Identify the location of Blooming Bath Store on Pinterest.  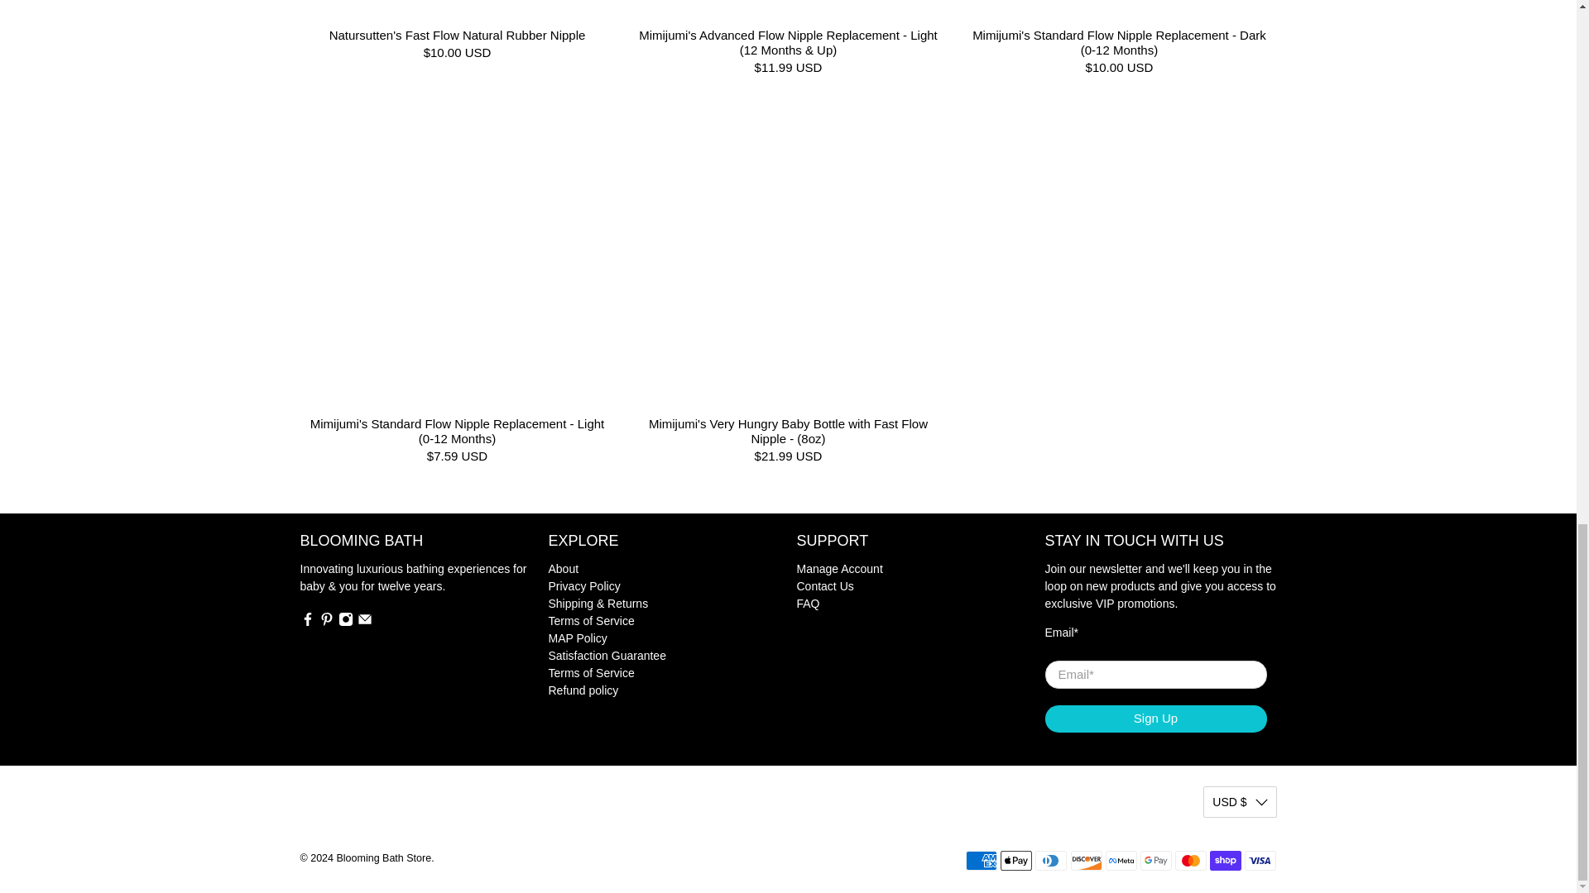
(326, 623).